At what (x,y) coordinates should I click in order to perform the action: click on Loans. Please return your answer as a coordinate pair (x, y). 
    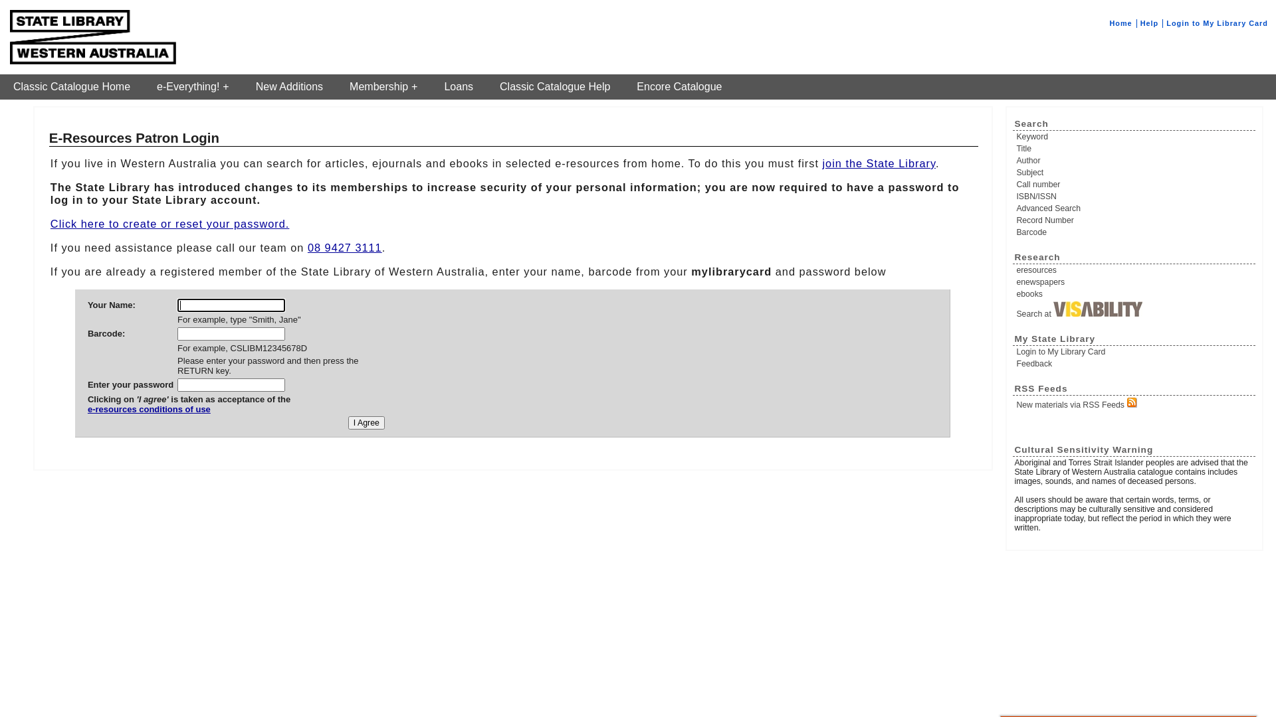
    Looking at the image, I should click on (459, 87).